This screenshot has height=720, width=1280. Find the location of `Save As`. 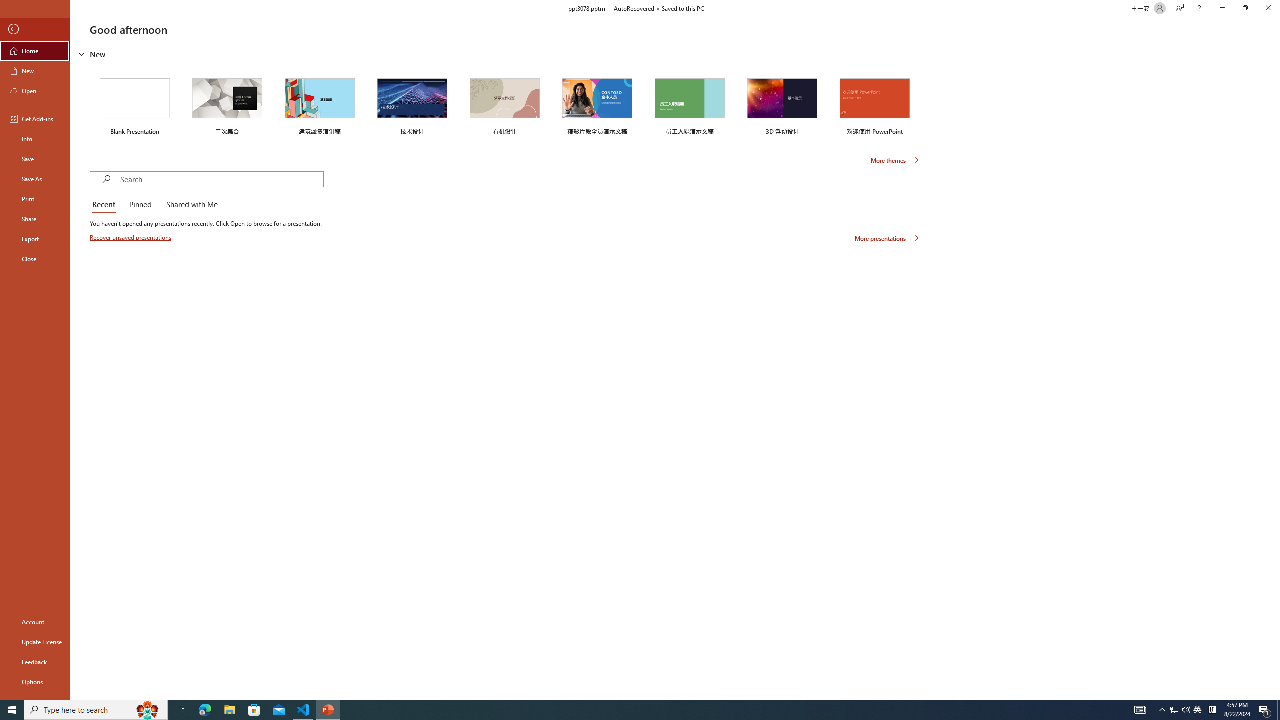

Save As is located at coordinates (35, 179).